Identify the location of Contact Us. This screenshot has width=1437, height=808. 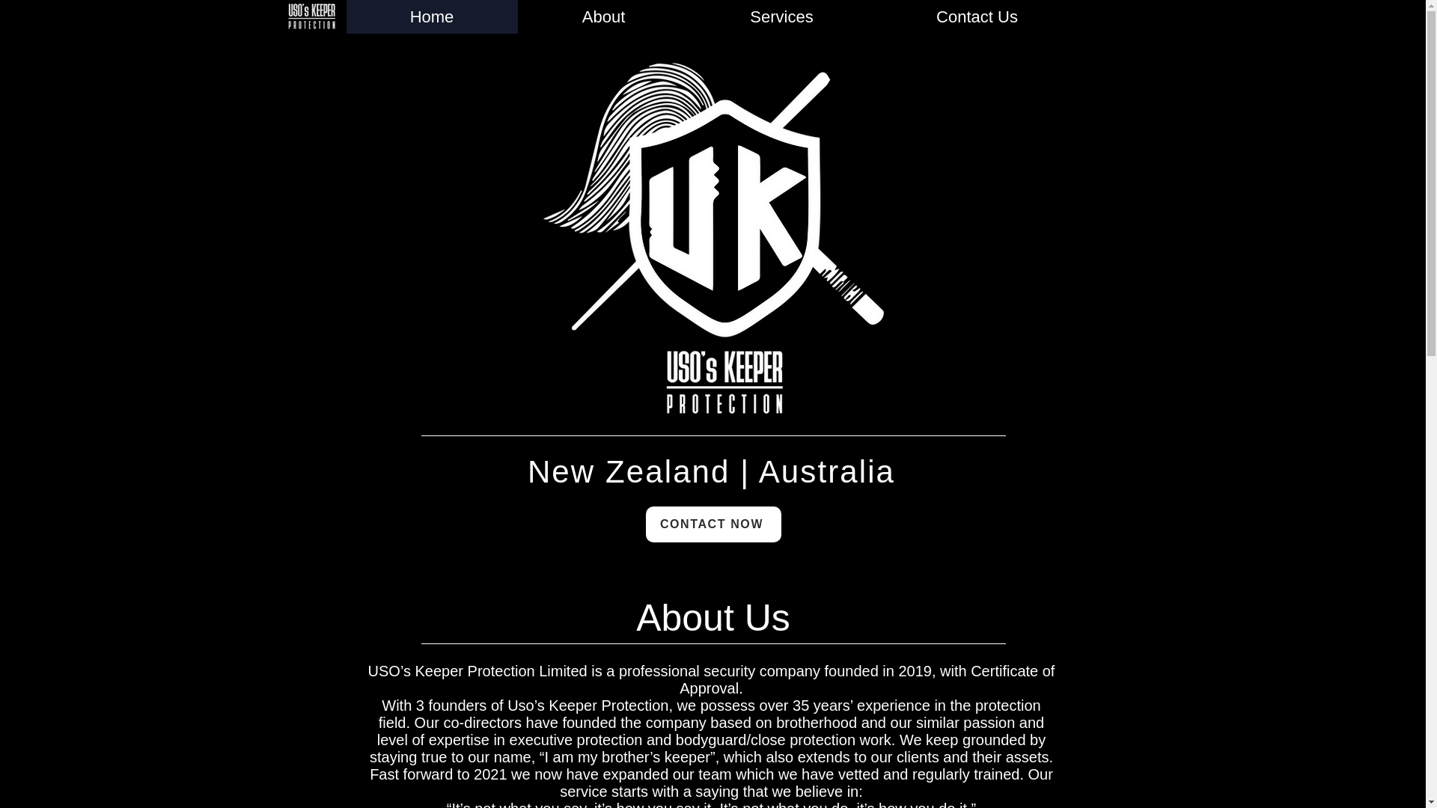
(977, 16).